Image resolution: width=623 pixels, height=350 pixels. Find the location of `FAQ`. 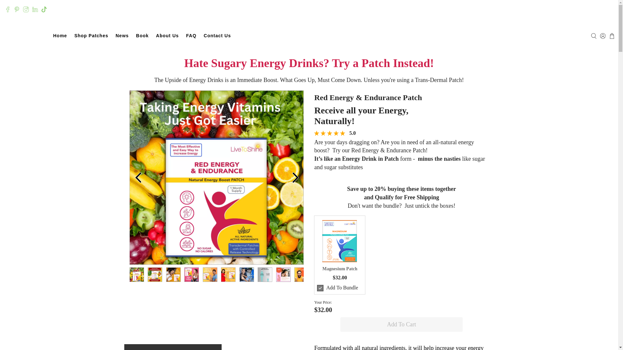

FAQ is located at coordinates (191, 36).